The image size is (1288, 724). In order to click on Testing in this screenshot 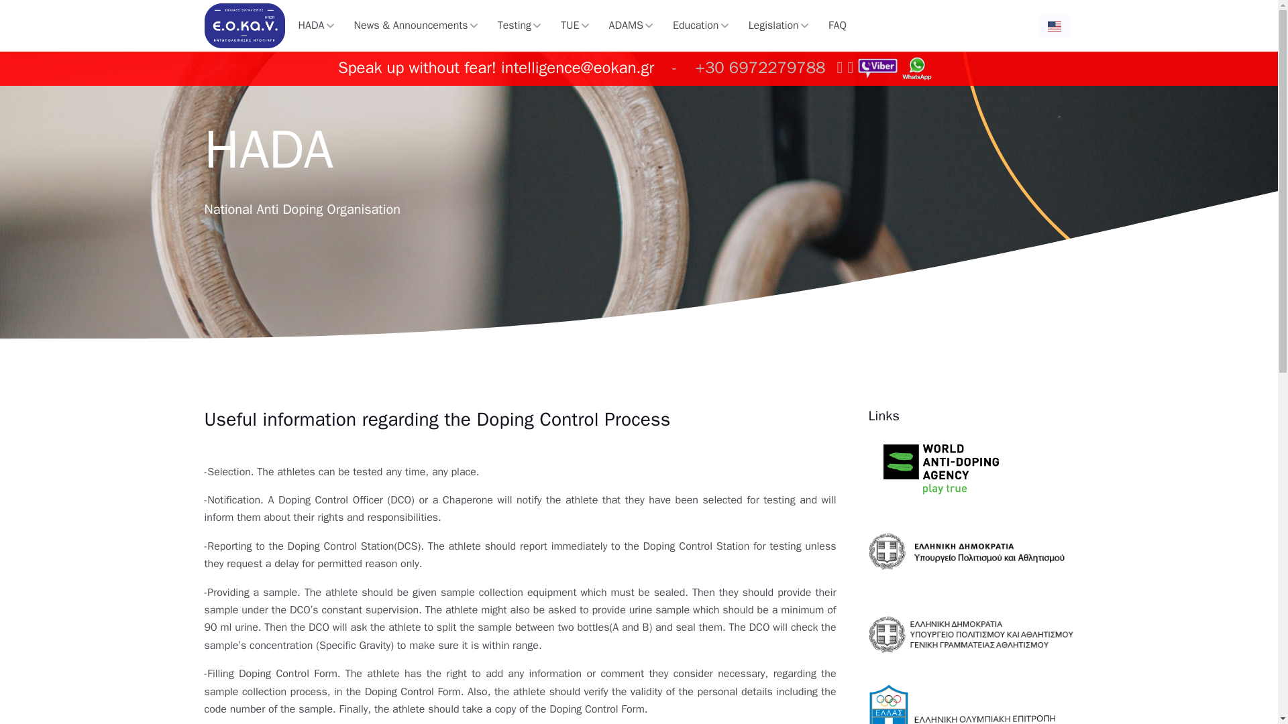, I will do `click(519, 25)`.